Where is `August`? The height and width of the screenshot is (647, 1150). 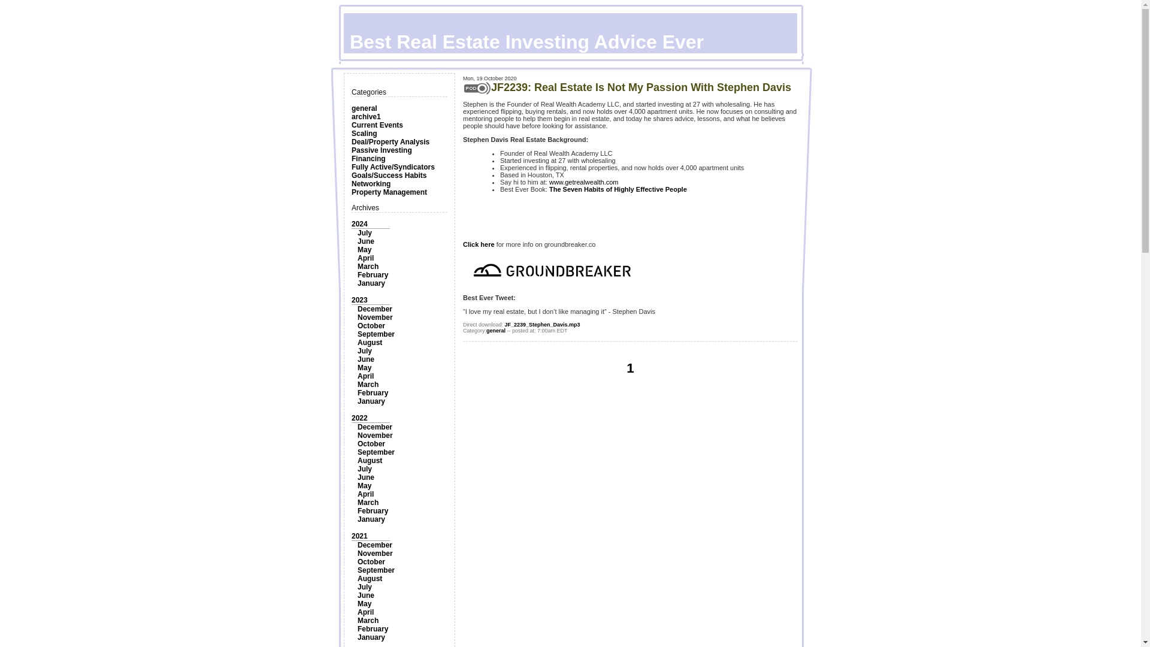 August is located at coordinates (370, 342).